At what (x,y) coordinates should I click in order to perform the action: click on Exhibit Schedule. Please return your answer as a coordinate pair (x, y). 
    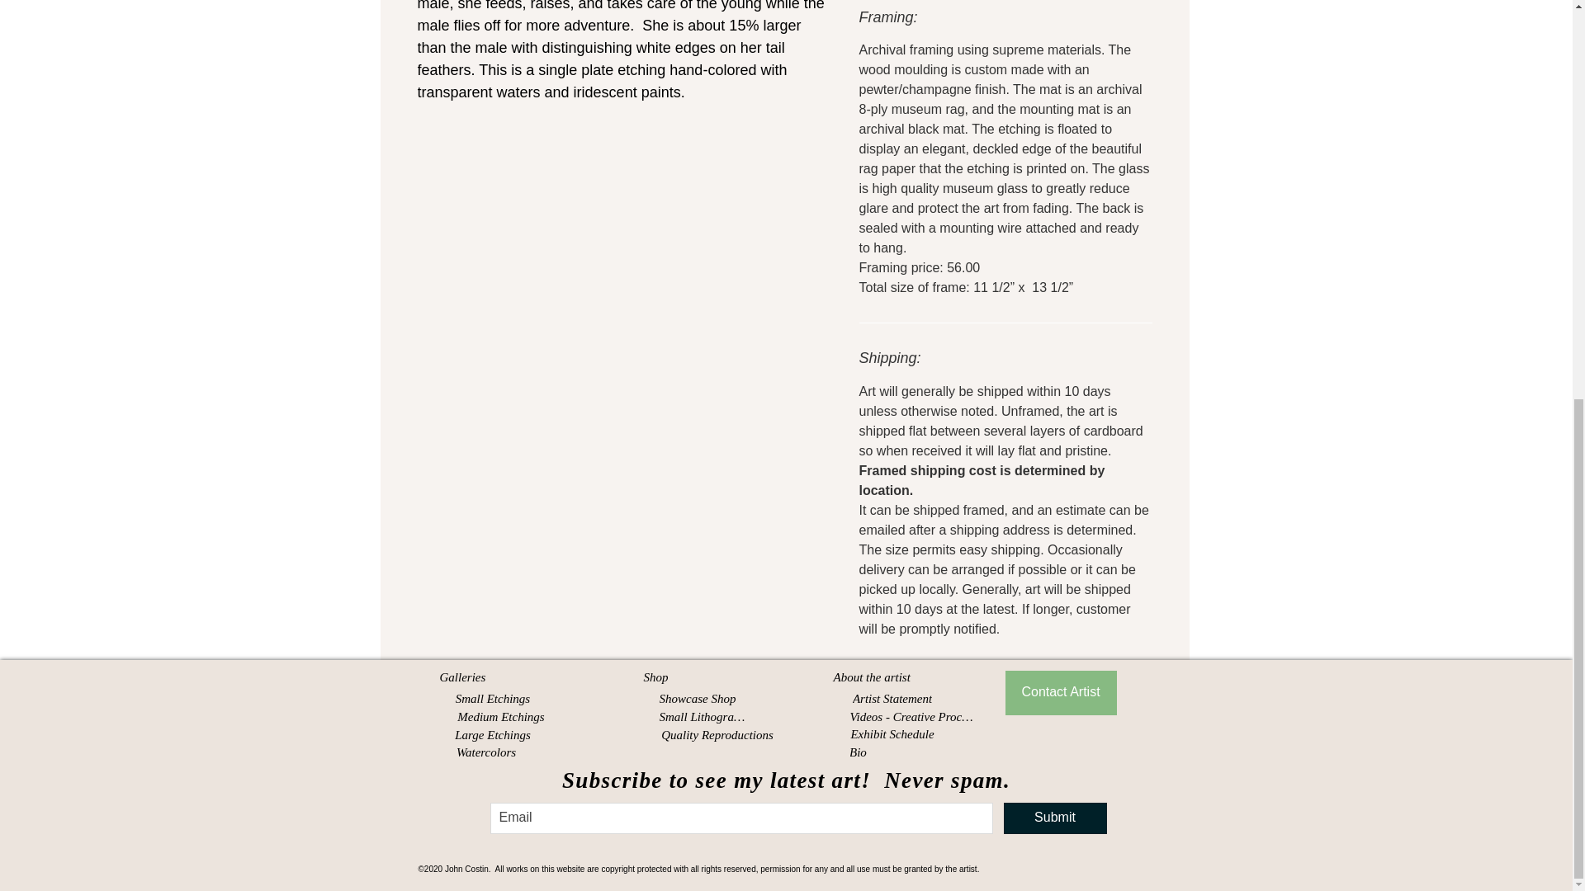
    Looking at the image, I should click on (892, 734).